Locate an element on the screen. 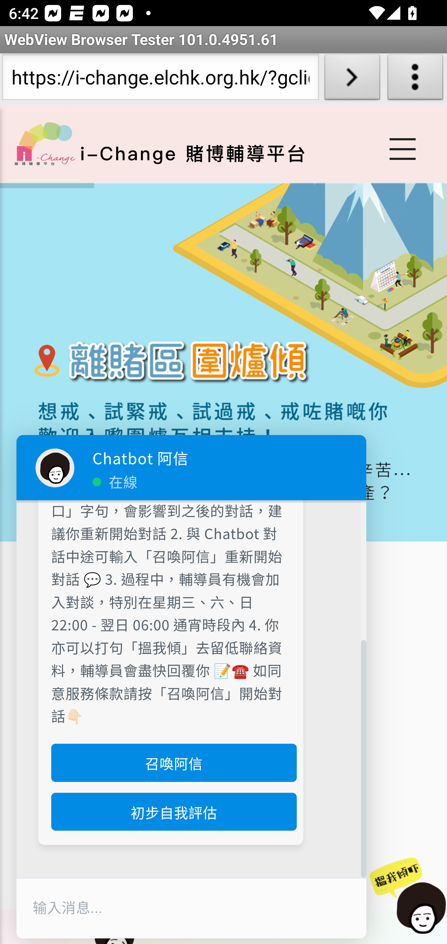 This screenshot has height=944, width=447. About WebView is located at coordinates (415, 79).